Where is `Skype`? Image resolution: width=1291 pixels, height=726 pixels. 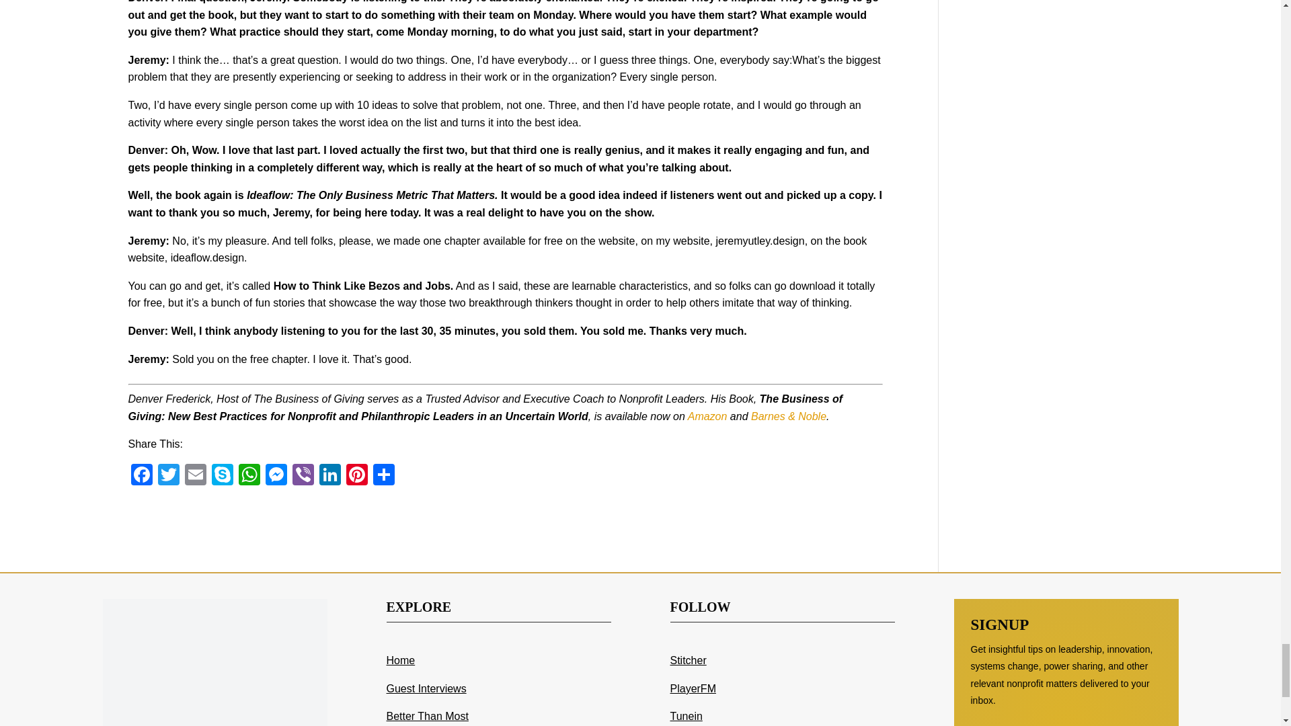
Skype is located at coordinates (221, 476).